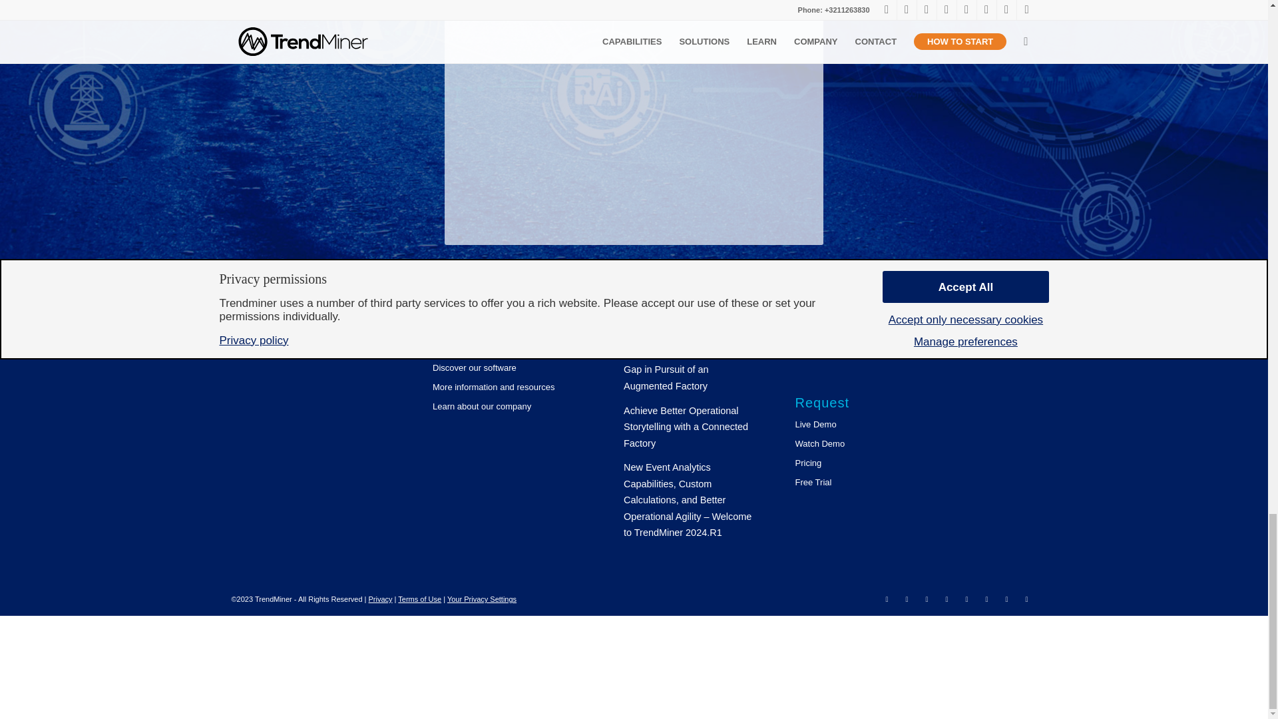 This screenshot has height=719, width=1278. Describe the element at coordinates (967, 599) in the screenshot. I see `Vimeo` at that location.